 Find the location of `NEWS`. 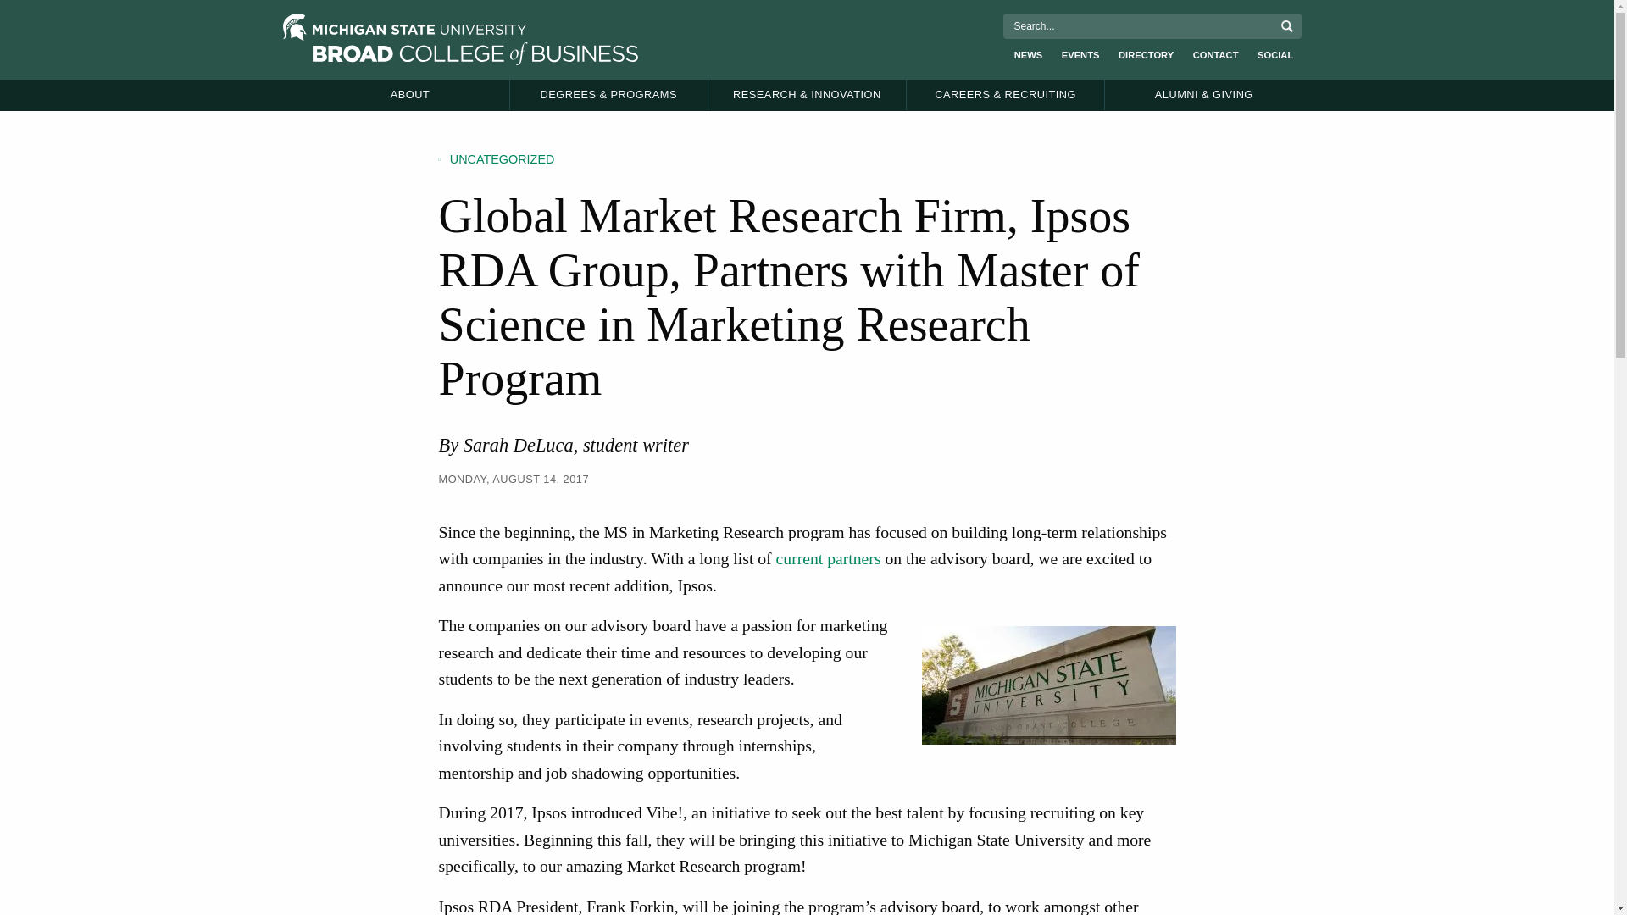

NEWS is located at coordinates (1029, 55).